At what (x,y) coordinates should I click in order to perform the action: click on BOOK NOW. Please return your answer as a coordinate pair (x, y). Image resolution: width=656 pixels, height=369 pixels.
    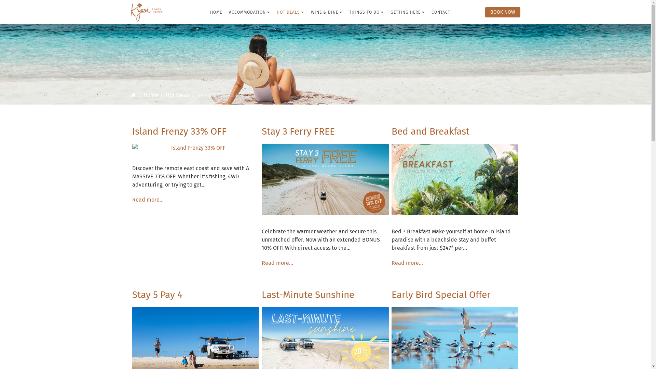
    Looking at the image, I should click on (503, 12).